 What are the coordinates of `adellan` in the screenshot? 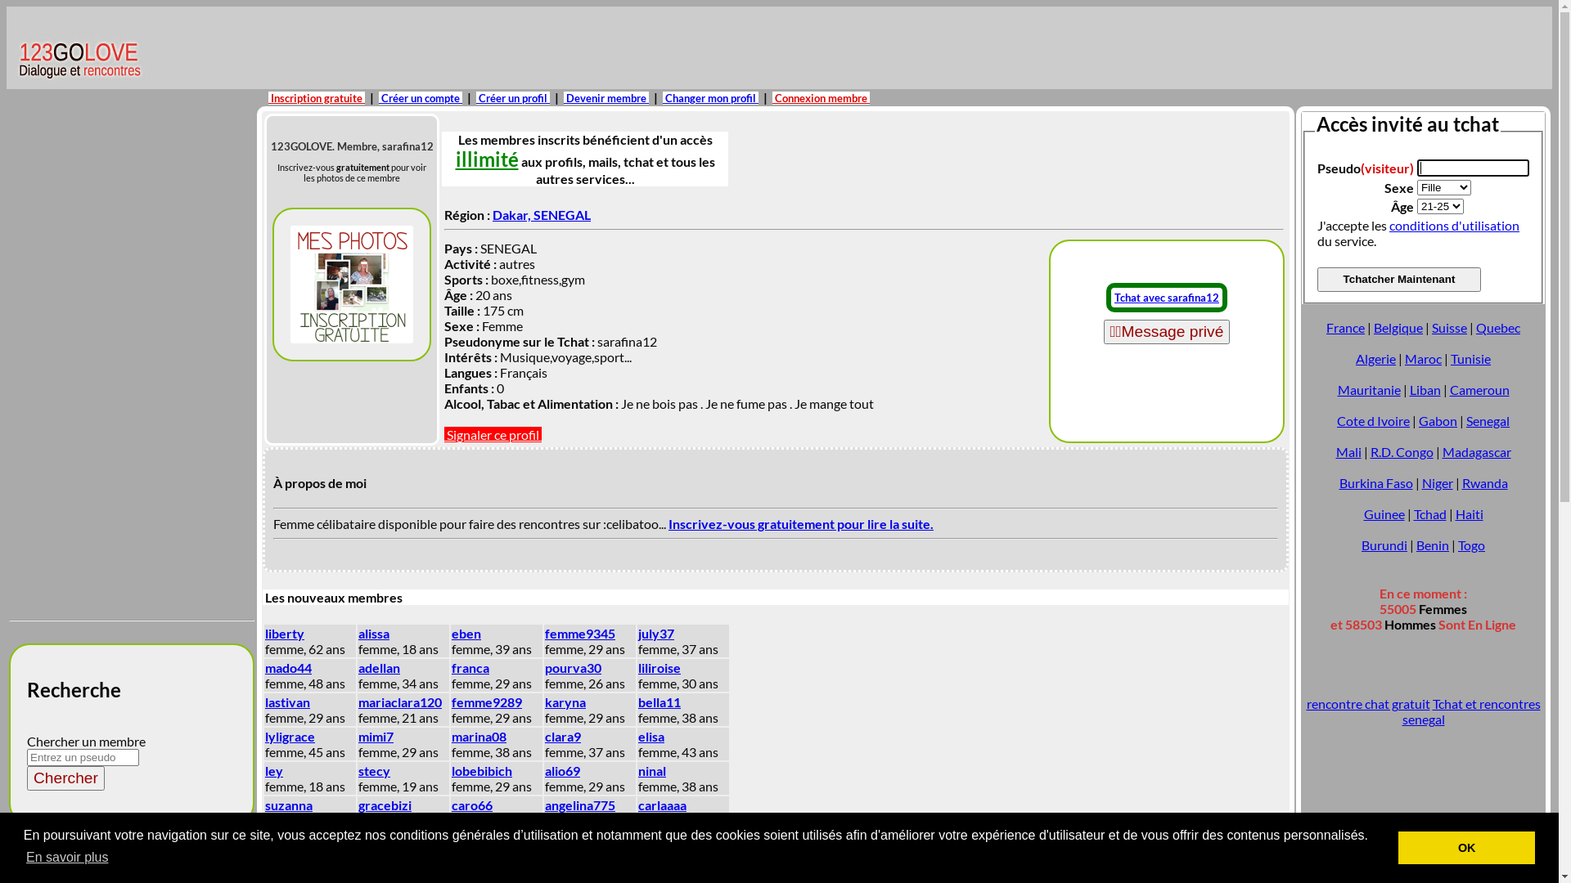 It's located at (380, 667).